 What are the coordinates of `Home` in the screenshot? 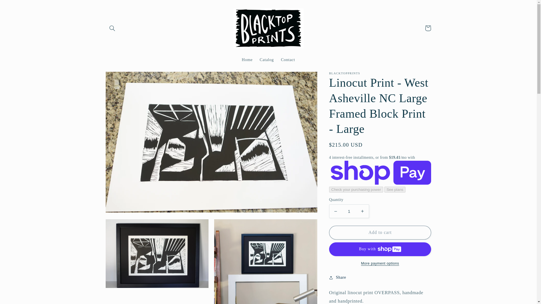 It's located at (247, 60).